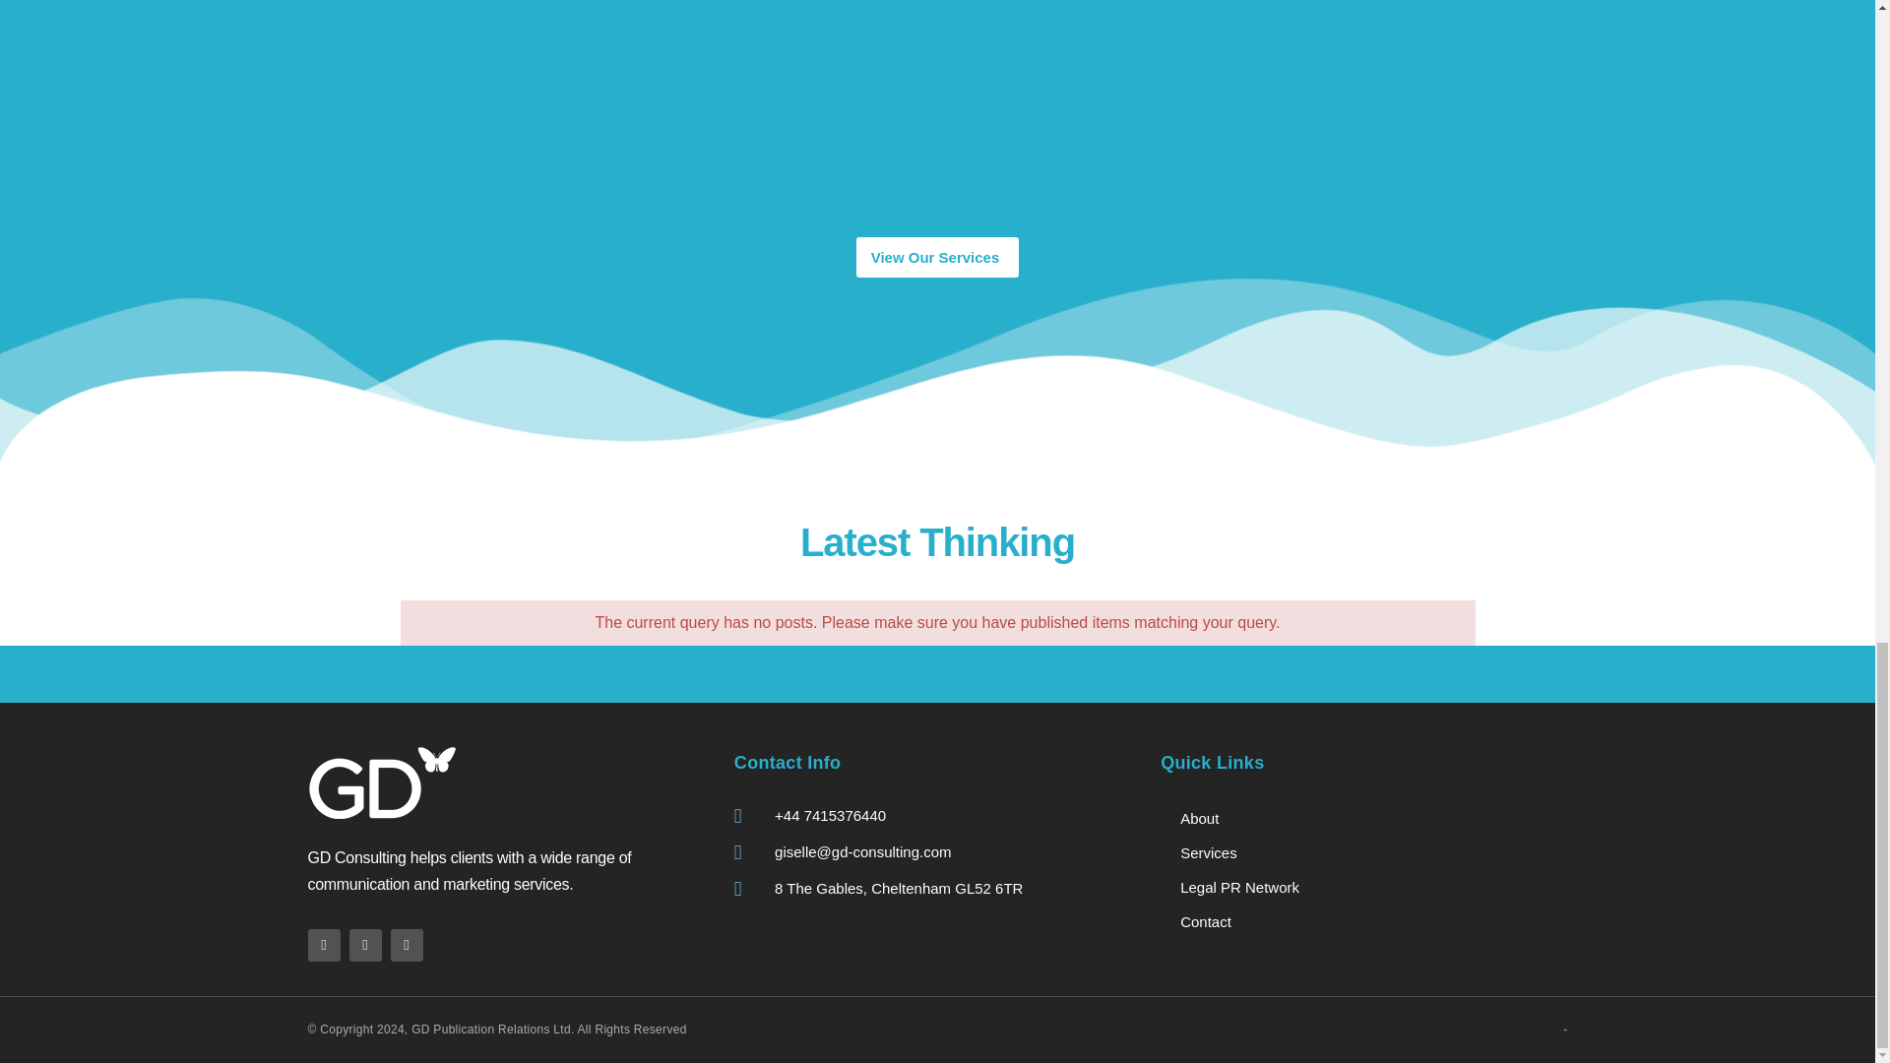 The height and width of the screenshot is (1063, 1890). I want to click on Legal PR Network, so click(1362, 888).